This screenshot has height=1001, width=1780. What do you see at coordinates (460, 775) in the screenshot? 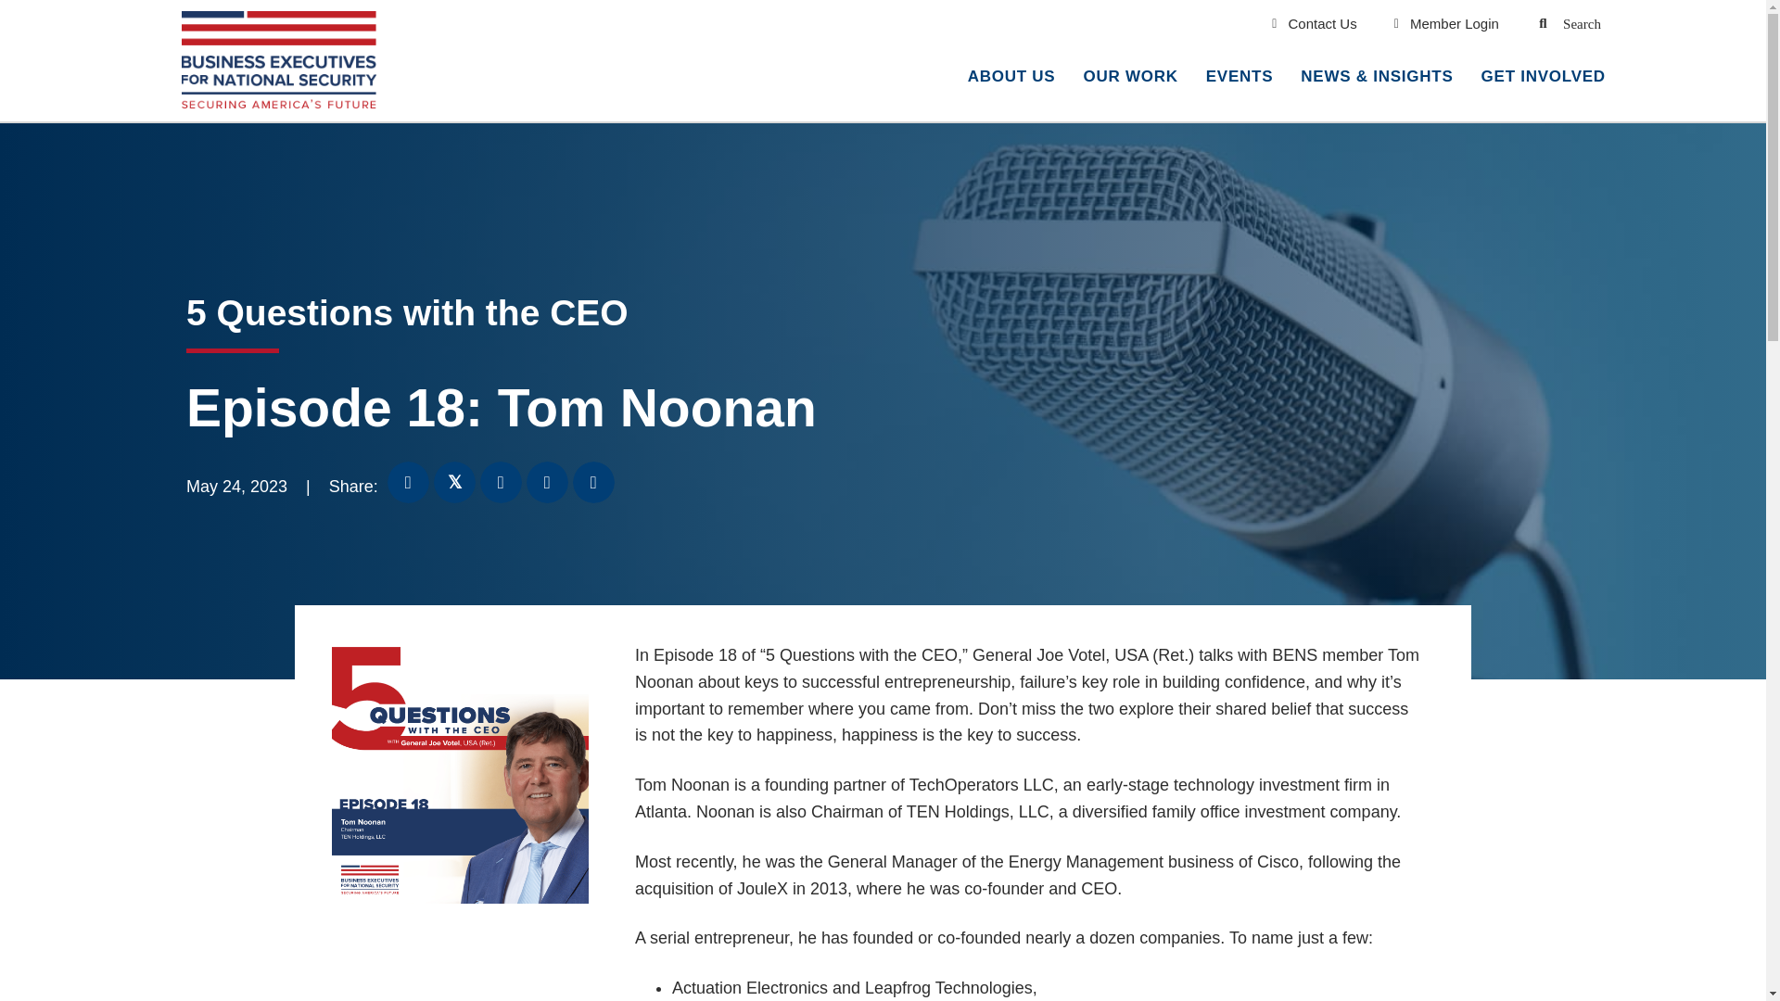
I see `Five Questions With The CEO Tom Noonan Instagram Post V4` at bounding box center [460, 775].